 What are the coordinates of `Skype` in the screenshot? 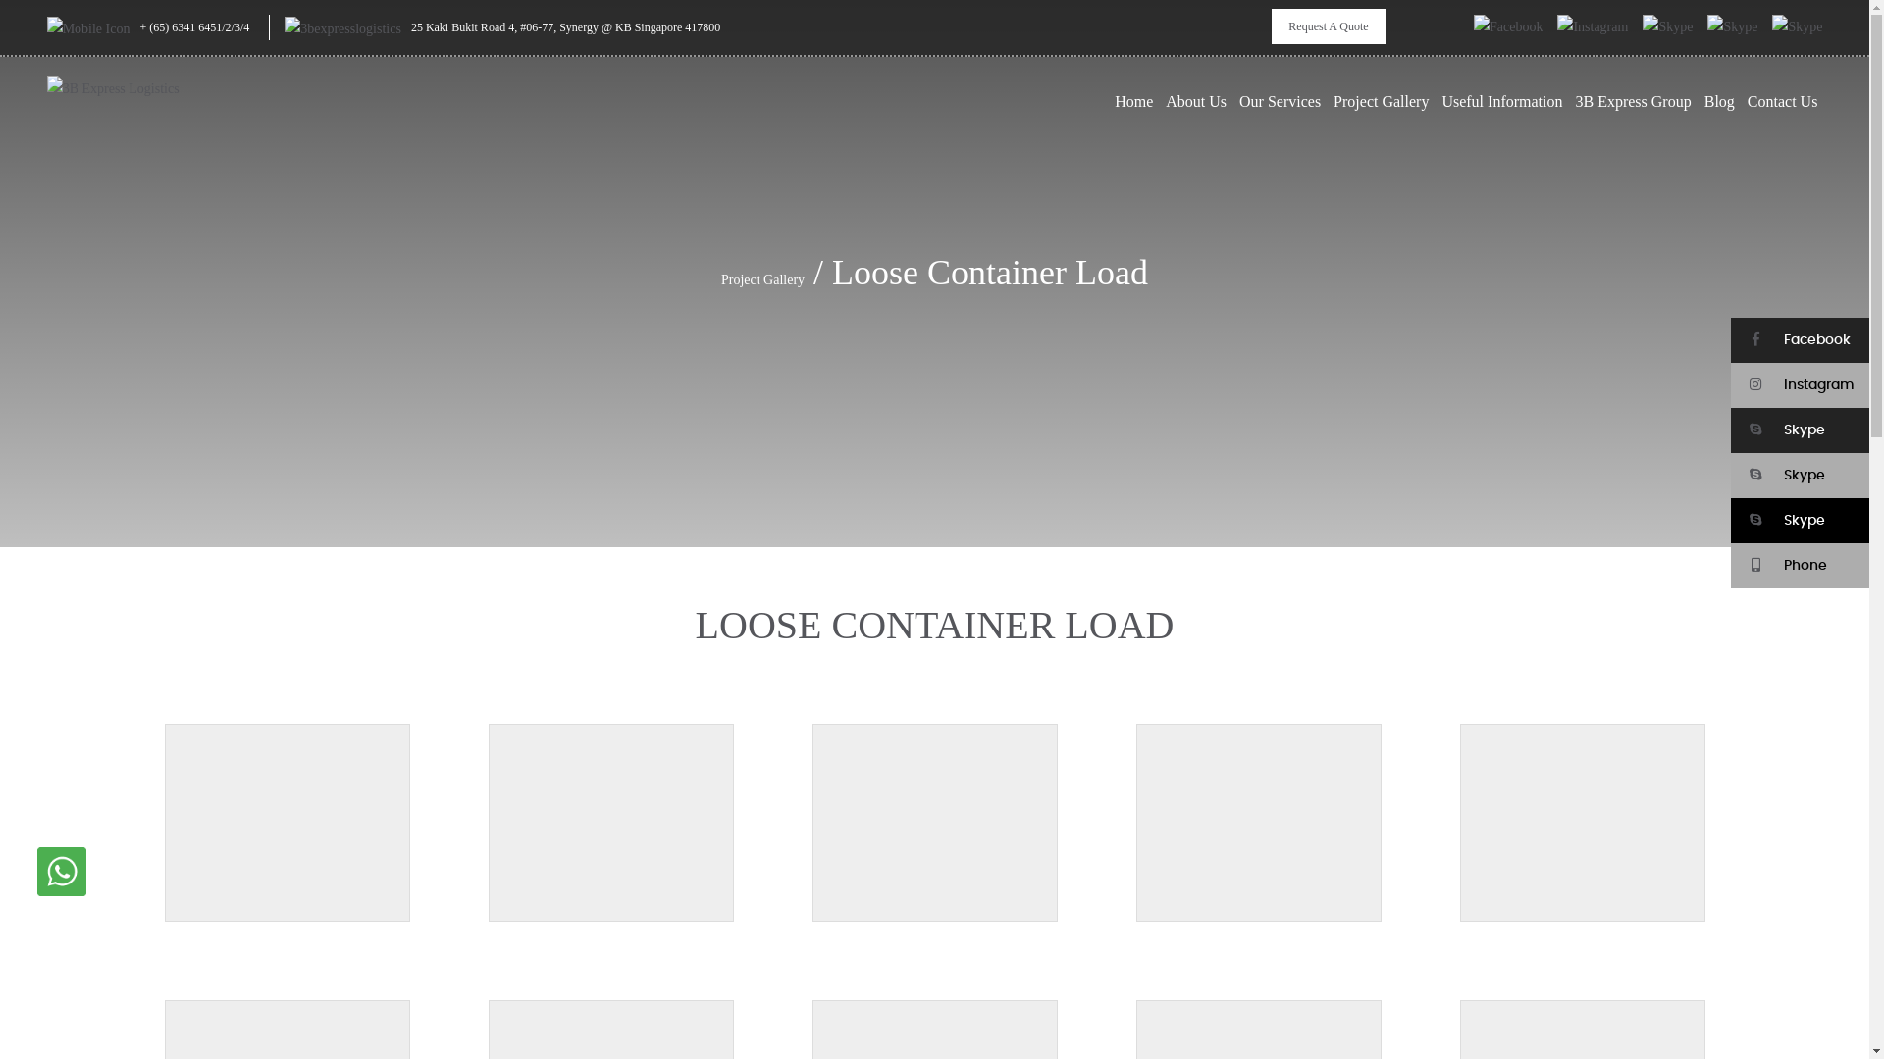 It's located at (1800, 521).